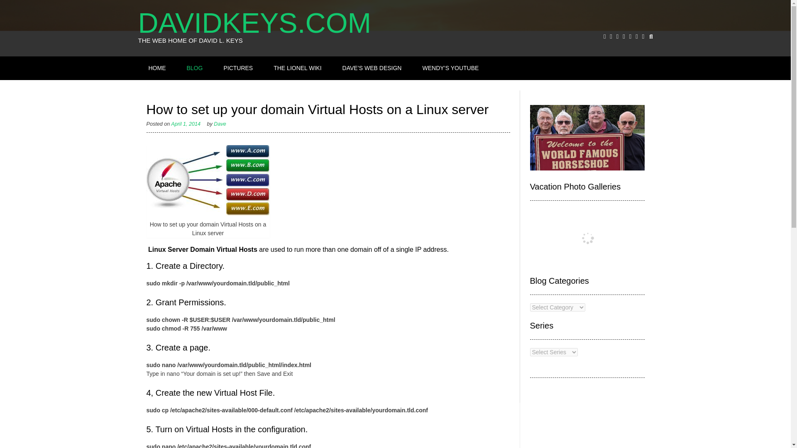  I want to click on THE LIONEL WIKI, so click(297, 68).